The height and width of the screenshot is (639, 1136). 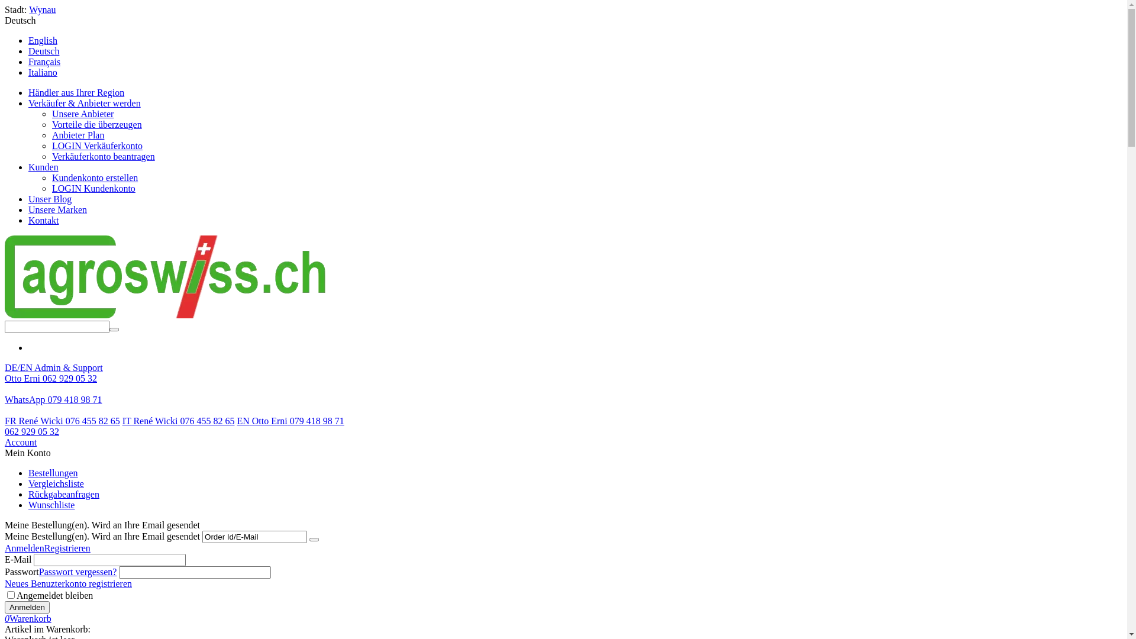 I want to click on Kontakt, so click(x=44, y=220).